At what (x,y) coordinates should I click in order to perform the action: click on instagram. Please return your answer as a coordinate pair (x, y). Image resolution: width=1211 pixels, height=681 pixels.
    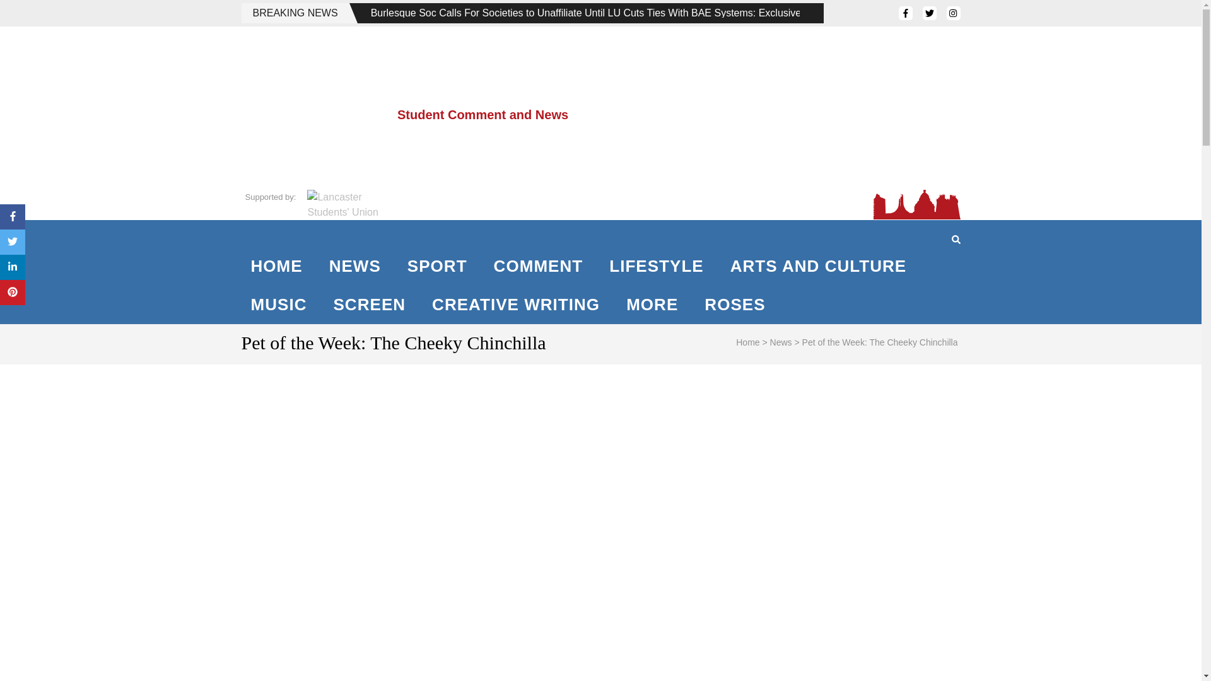
    Looking at the image, I should click on (952, 13).